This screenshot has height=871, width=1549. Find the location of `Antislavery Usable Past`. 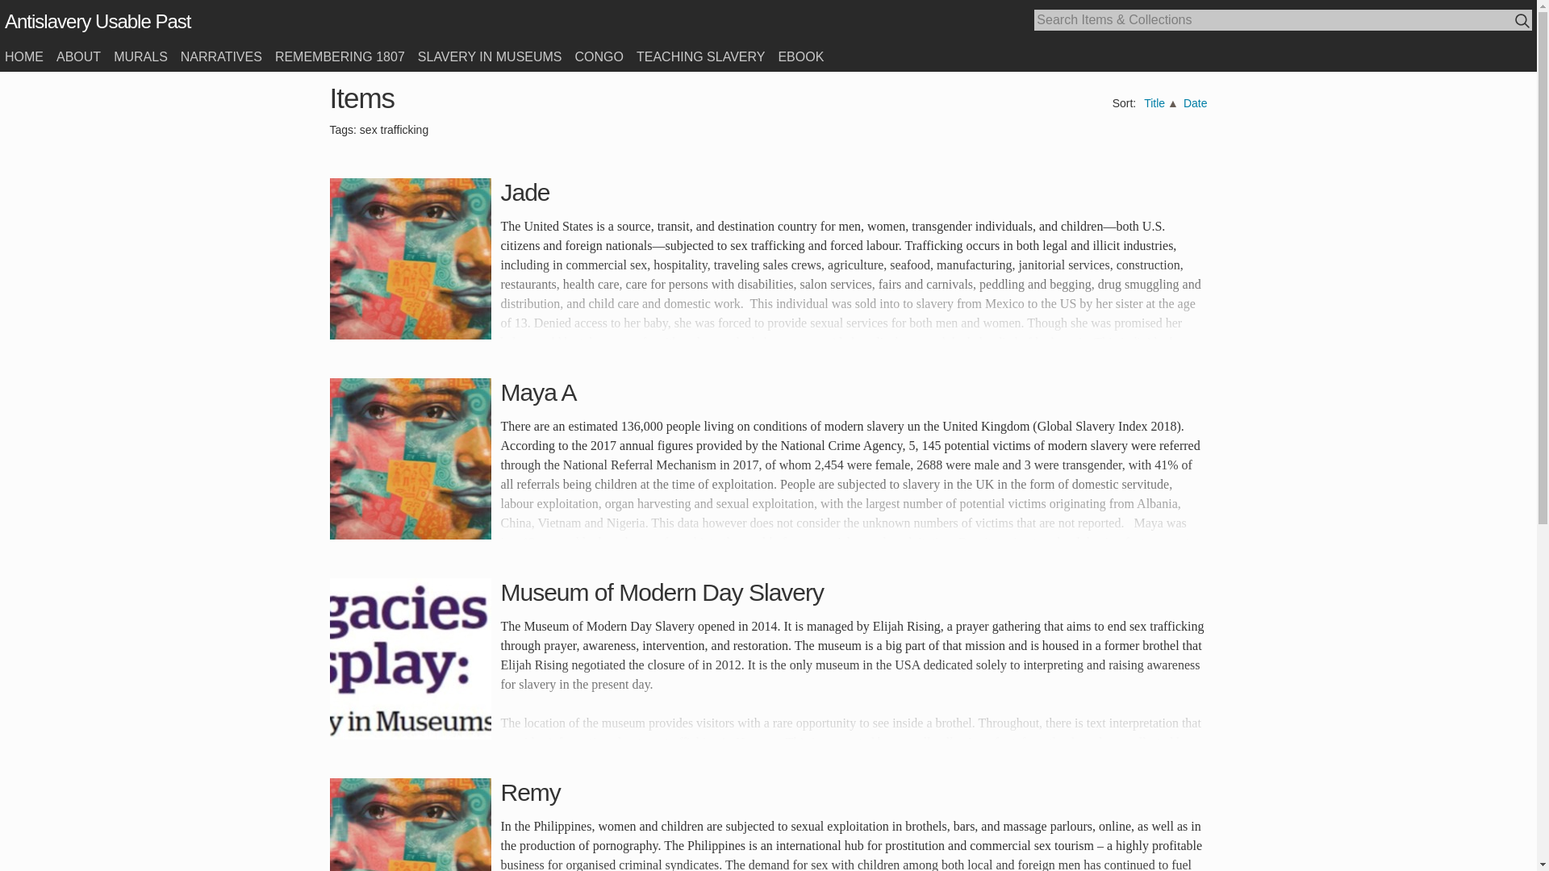

Antislavery Usable Past is located at coordinates (97, 21).